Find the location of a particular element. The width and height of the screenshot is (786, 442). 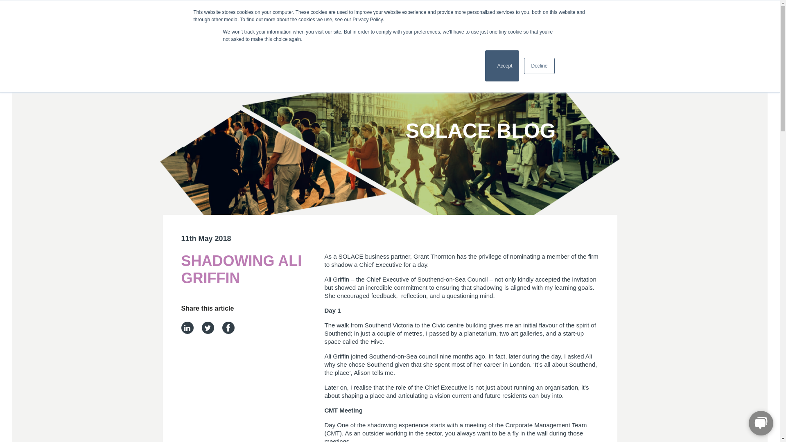

Learning Hub is located at coordinates (187, 328).